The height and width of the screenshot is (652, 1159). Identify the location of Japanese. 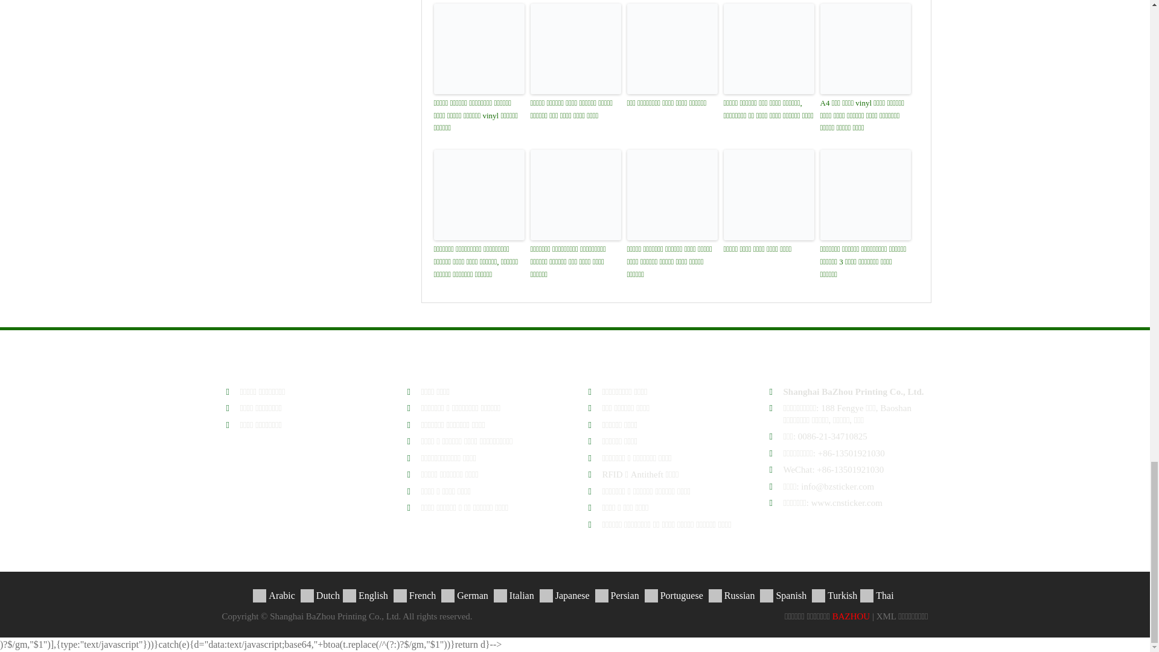
(565, 595).